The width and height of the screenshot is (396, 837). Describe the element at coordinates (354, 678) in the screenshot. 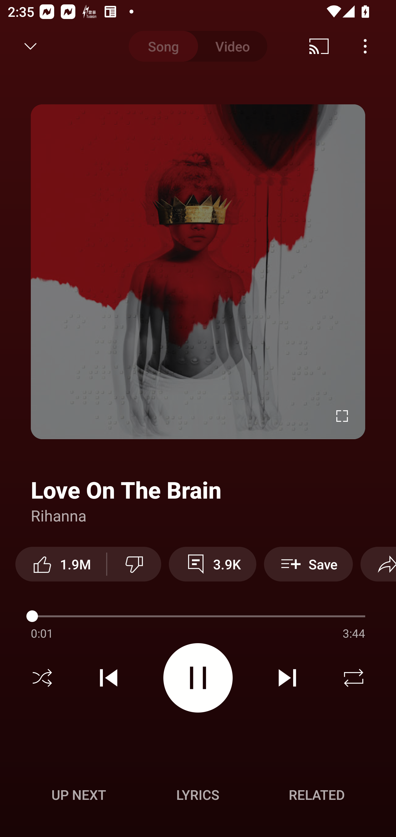

I see `Repeat off` at that location.